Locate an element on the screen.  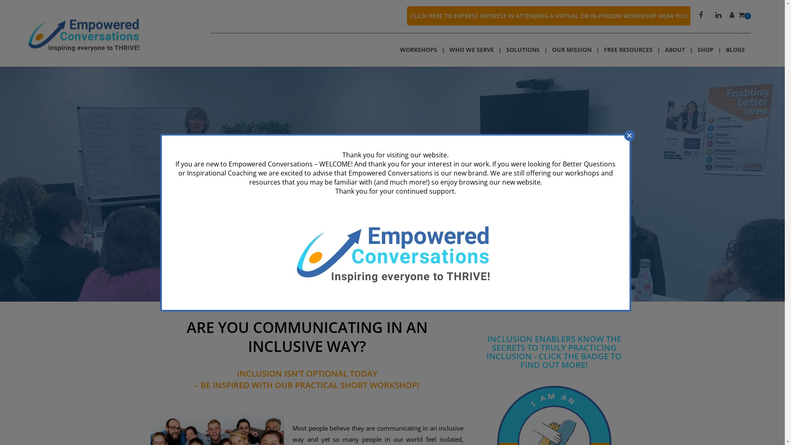
BLOGS is located at coordinates (735, 50).